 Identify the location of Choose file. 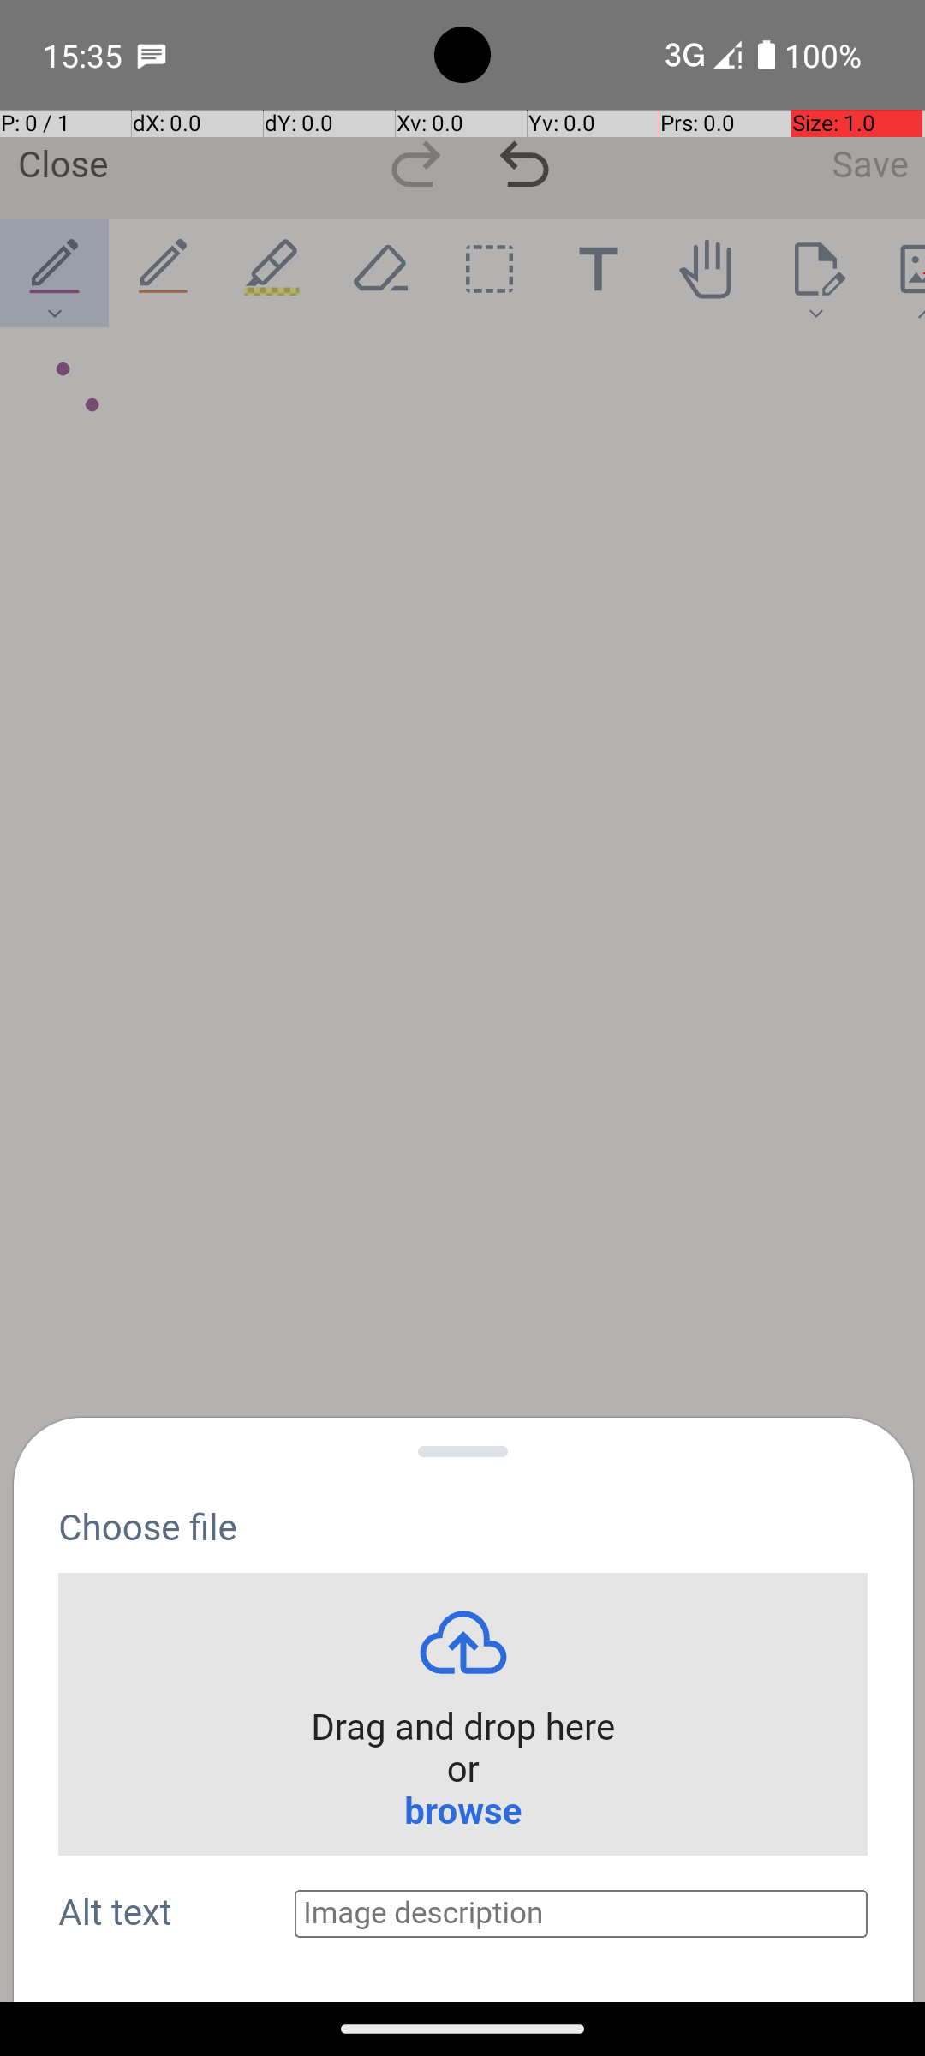
(147, 1528).